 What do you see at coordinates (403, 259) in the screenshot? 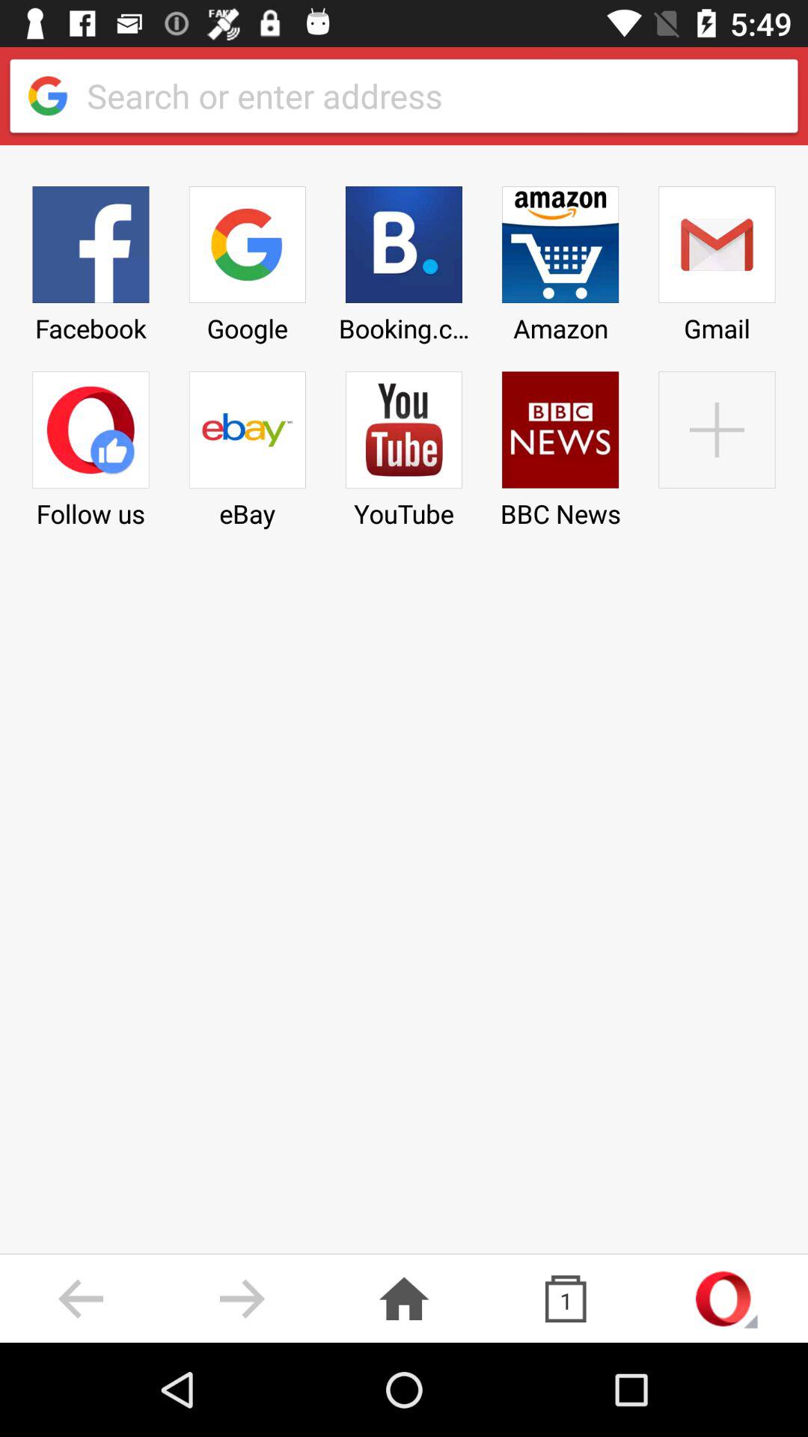
I see `tap the item next to the google item` at bounding box center [403, 259].